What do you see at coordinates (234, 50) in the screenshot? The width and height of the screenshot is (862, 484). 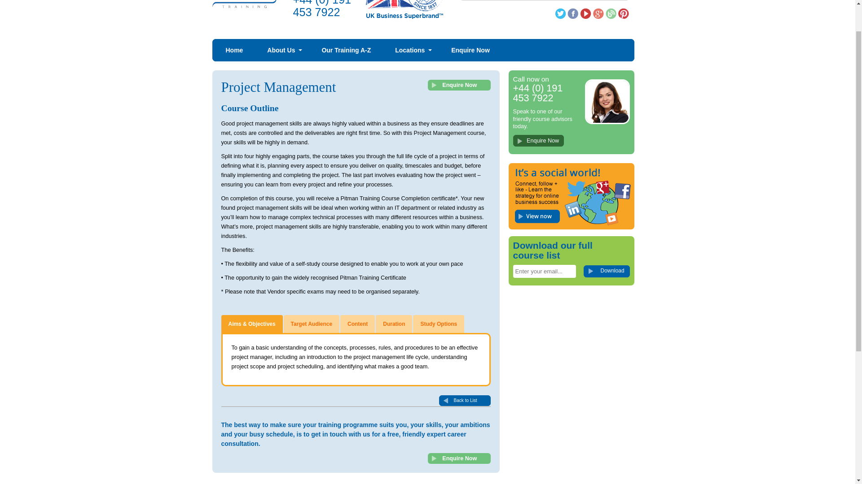 I see `Home` at bounding box center [234, 50].